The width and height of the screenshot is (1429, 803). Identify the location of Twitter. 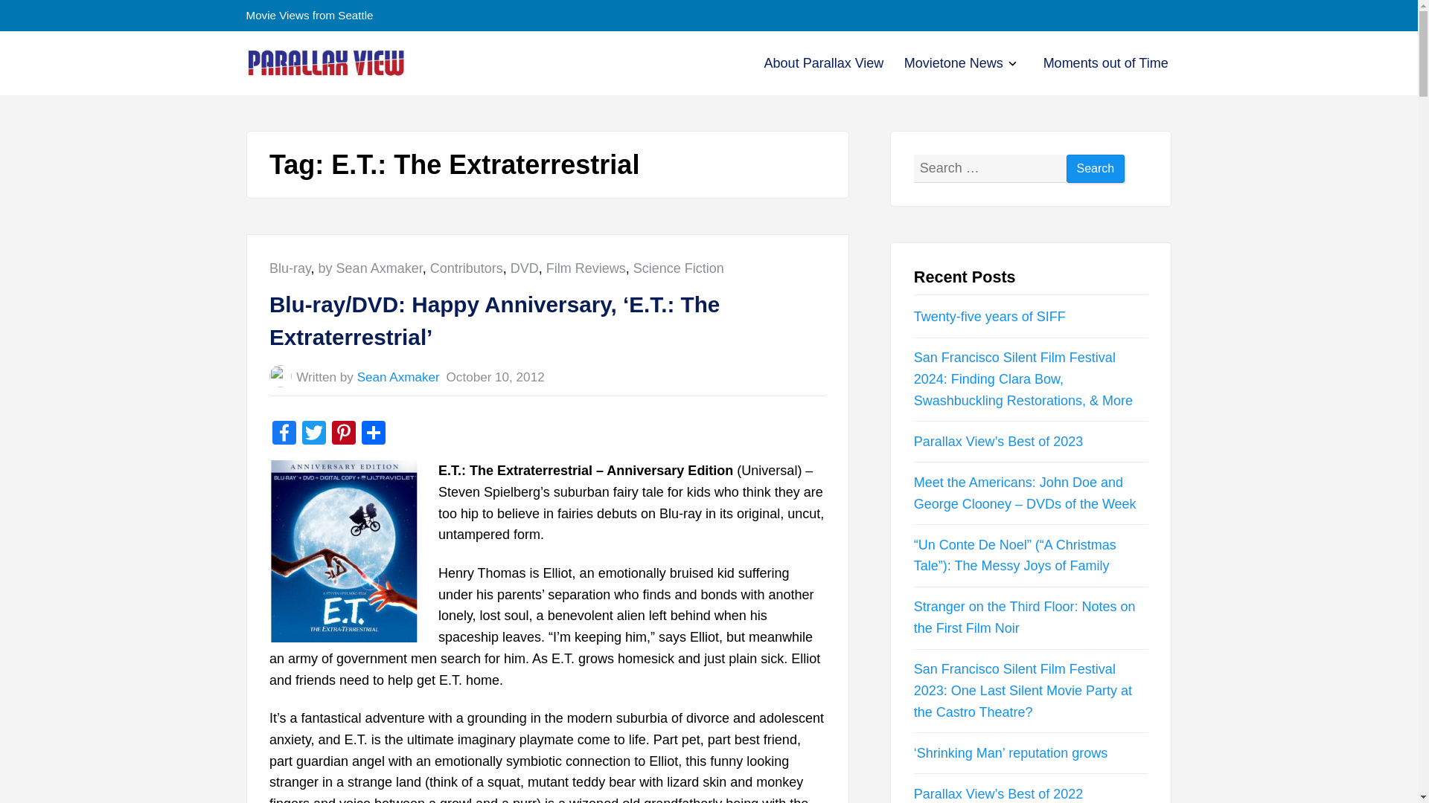
(313, 434).